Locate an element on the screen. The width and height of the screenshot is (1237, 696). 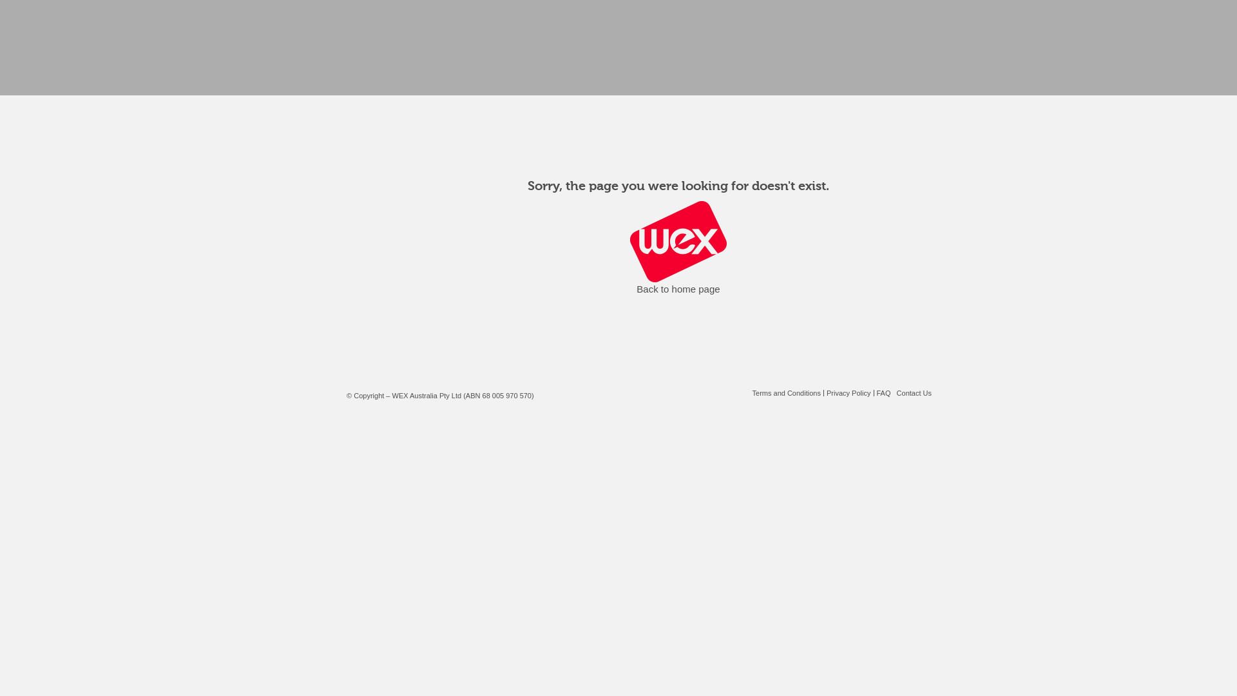
Contact Us is located at coordinates (914, 393).